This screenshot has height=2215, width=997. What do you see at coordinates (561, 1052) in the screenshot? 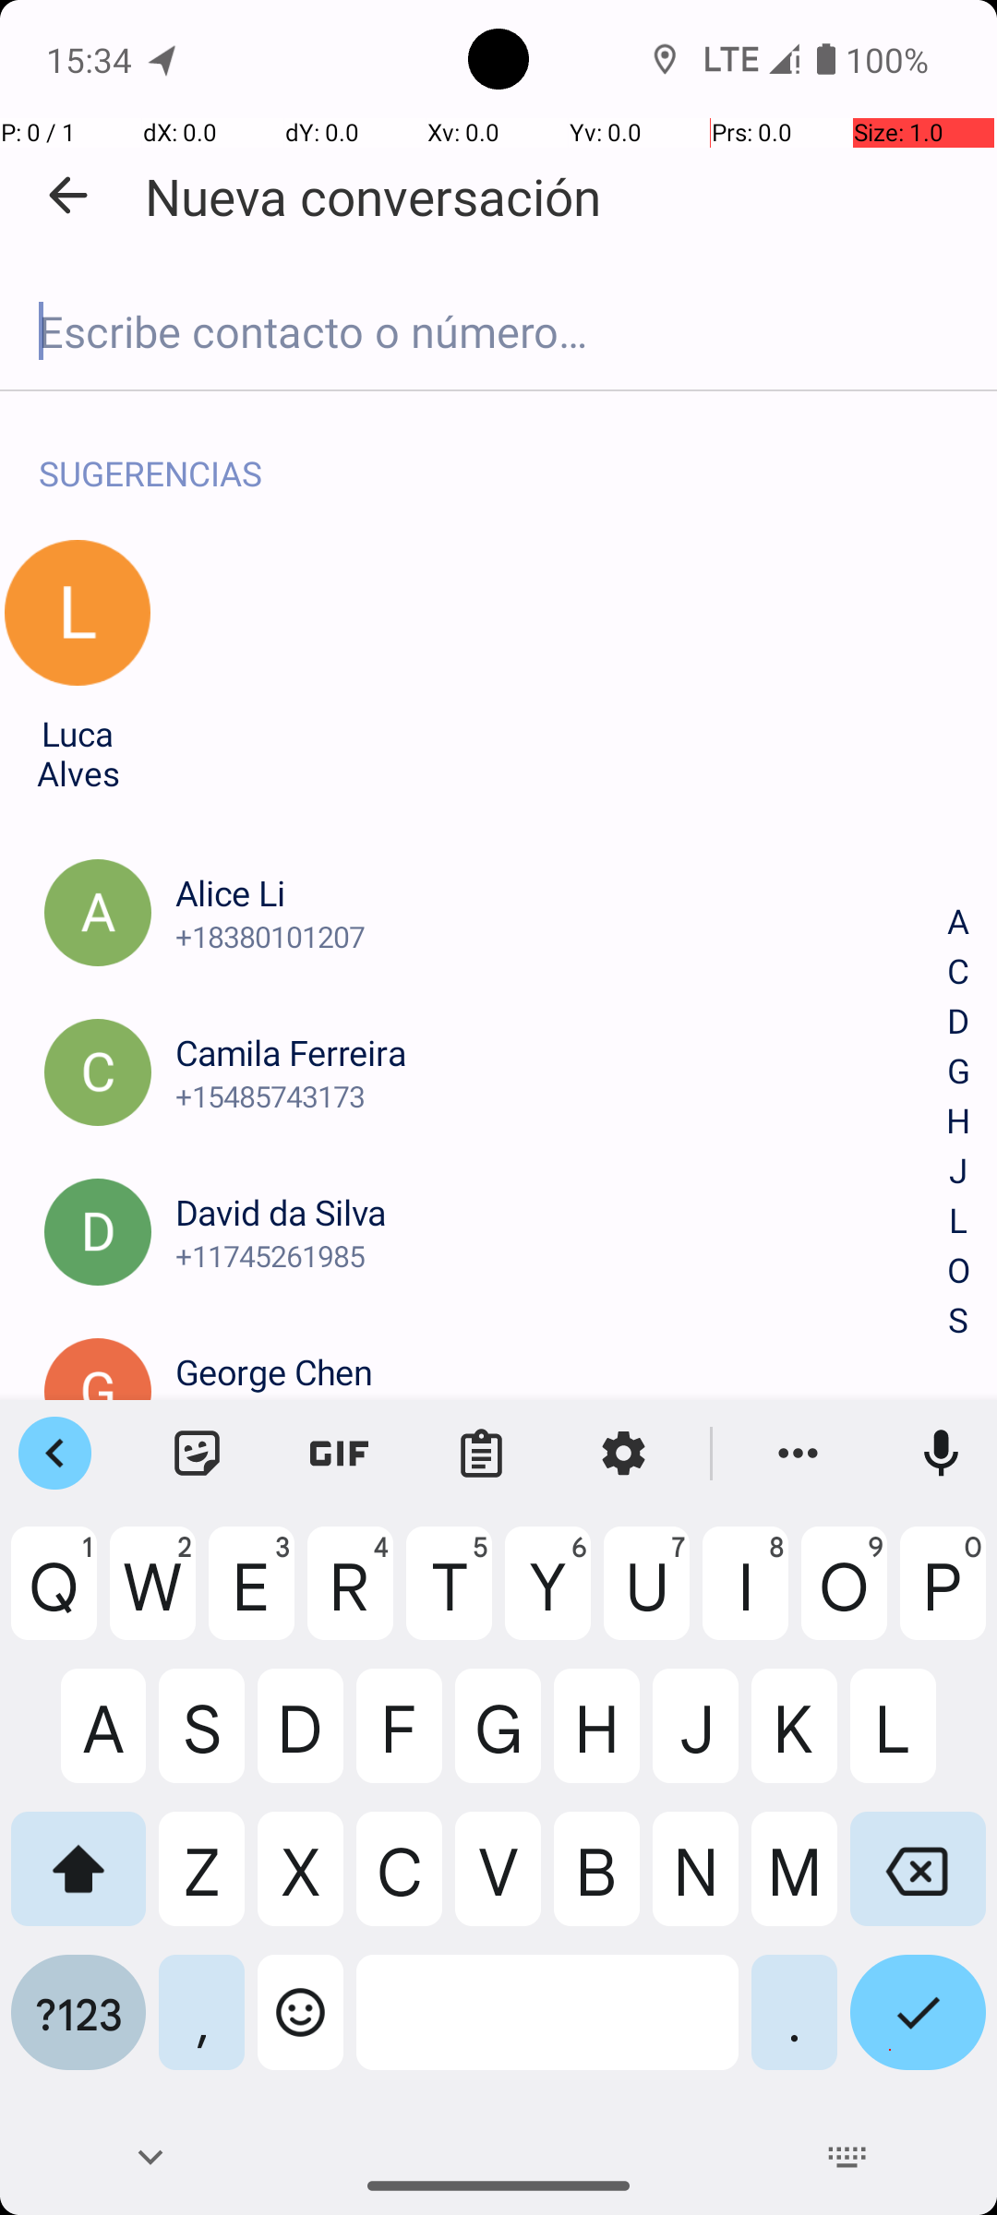
I see `Camila Ferreira` at bounding box center [561, 1052].